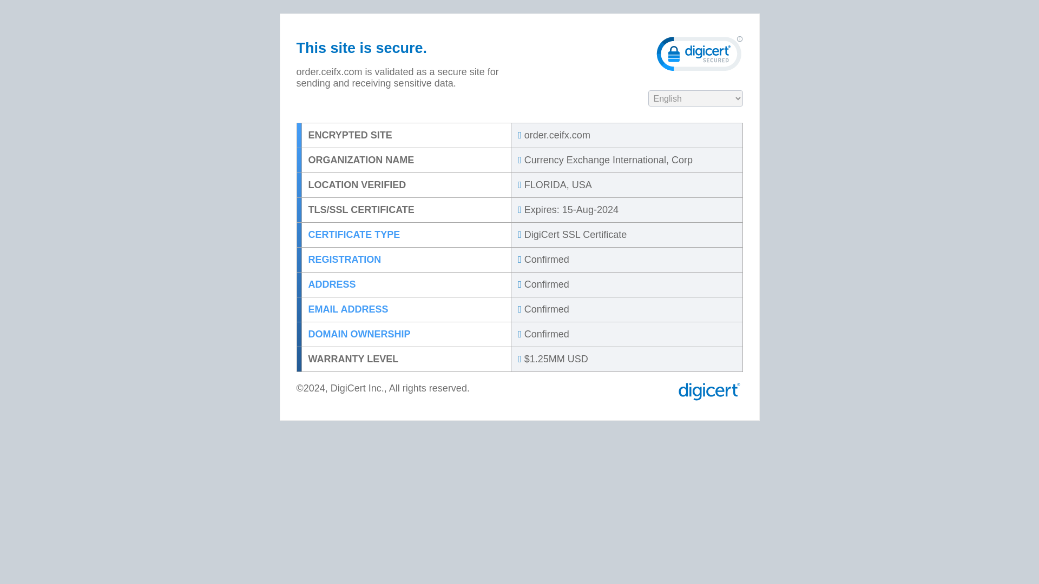 The image size is (1039, 584). What do you see at coordinates (407, 309) in the screenshot?
I see `EMAIL ADDRESS` at bounding box center [407, 309].